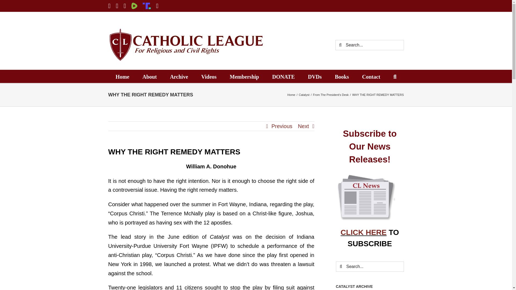  What do you see at coordinates (157, 6) in the screenshot?
I see `Instagram` at bounding box center [157, 6].